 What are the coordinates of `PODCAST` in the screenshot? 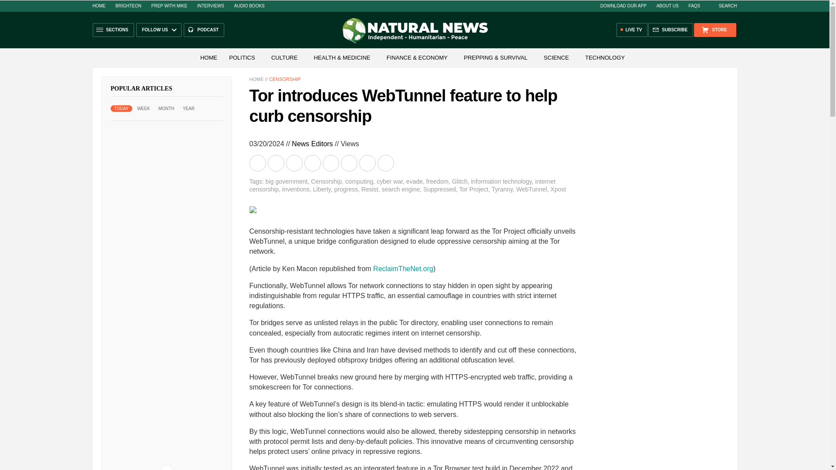 It's located at (204, 30).